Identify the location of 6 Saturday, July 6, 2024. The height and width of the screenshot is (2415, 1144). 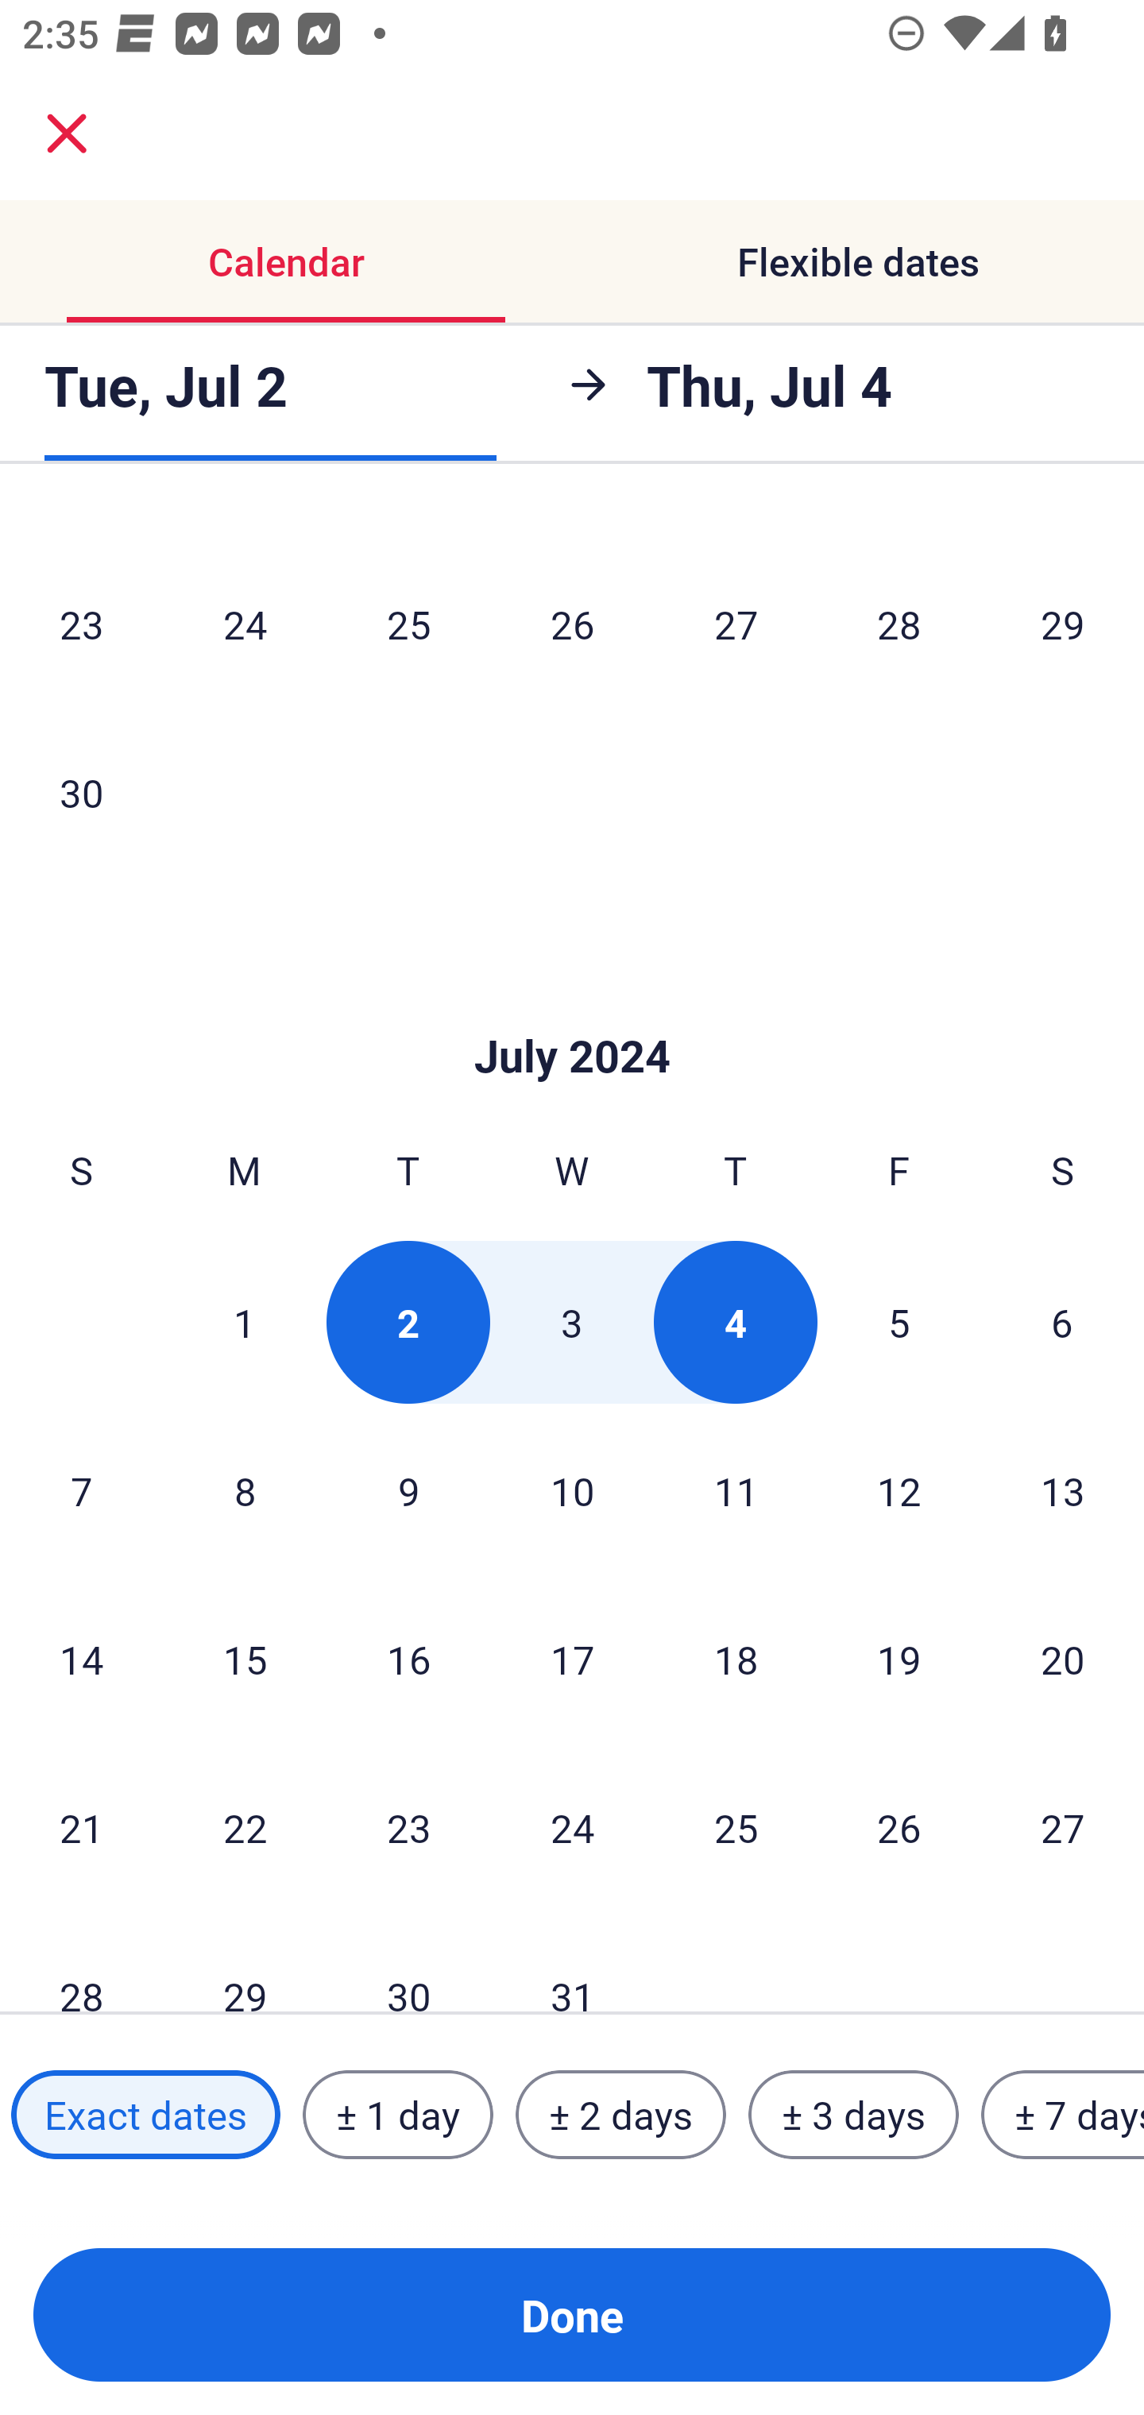
(1062, 1322).